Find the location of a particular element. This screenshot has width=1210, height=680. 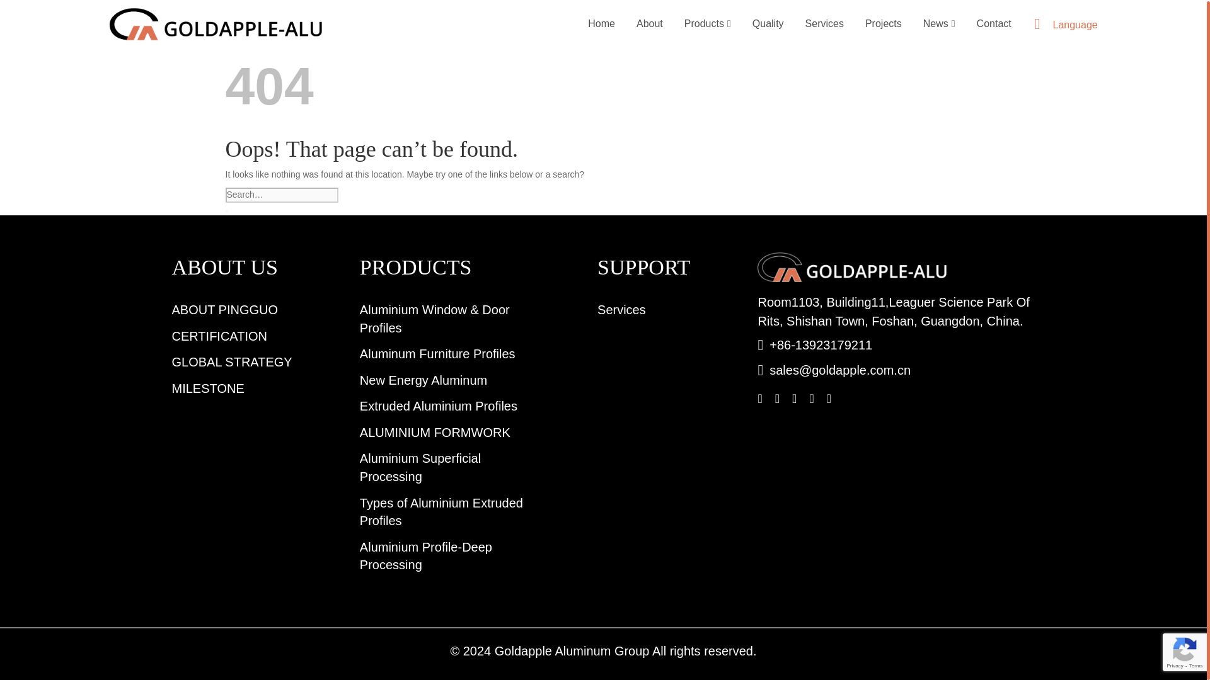

MILESTONE is located at coordinates (208, 388).